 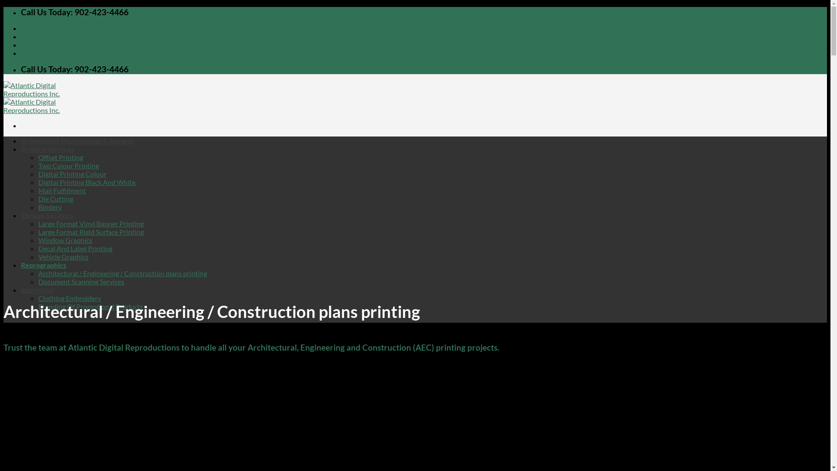 I want to click on Contact Us, so click(x=38, y=53).